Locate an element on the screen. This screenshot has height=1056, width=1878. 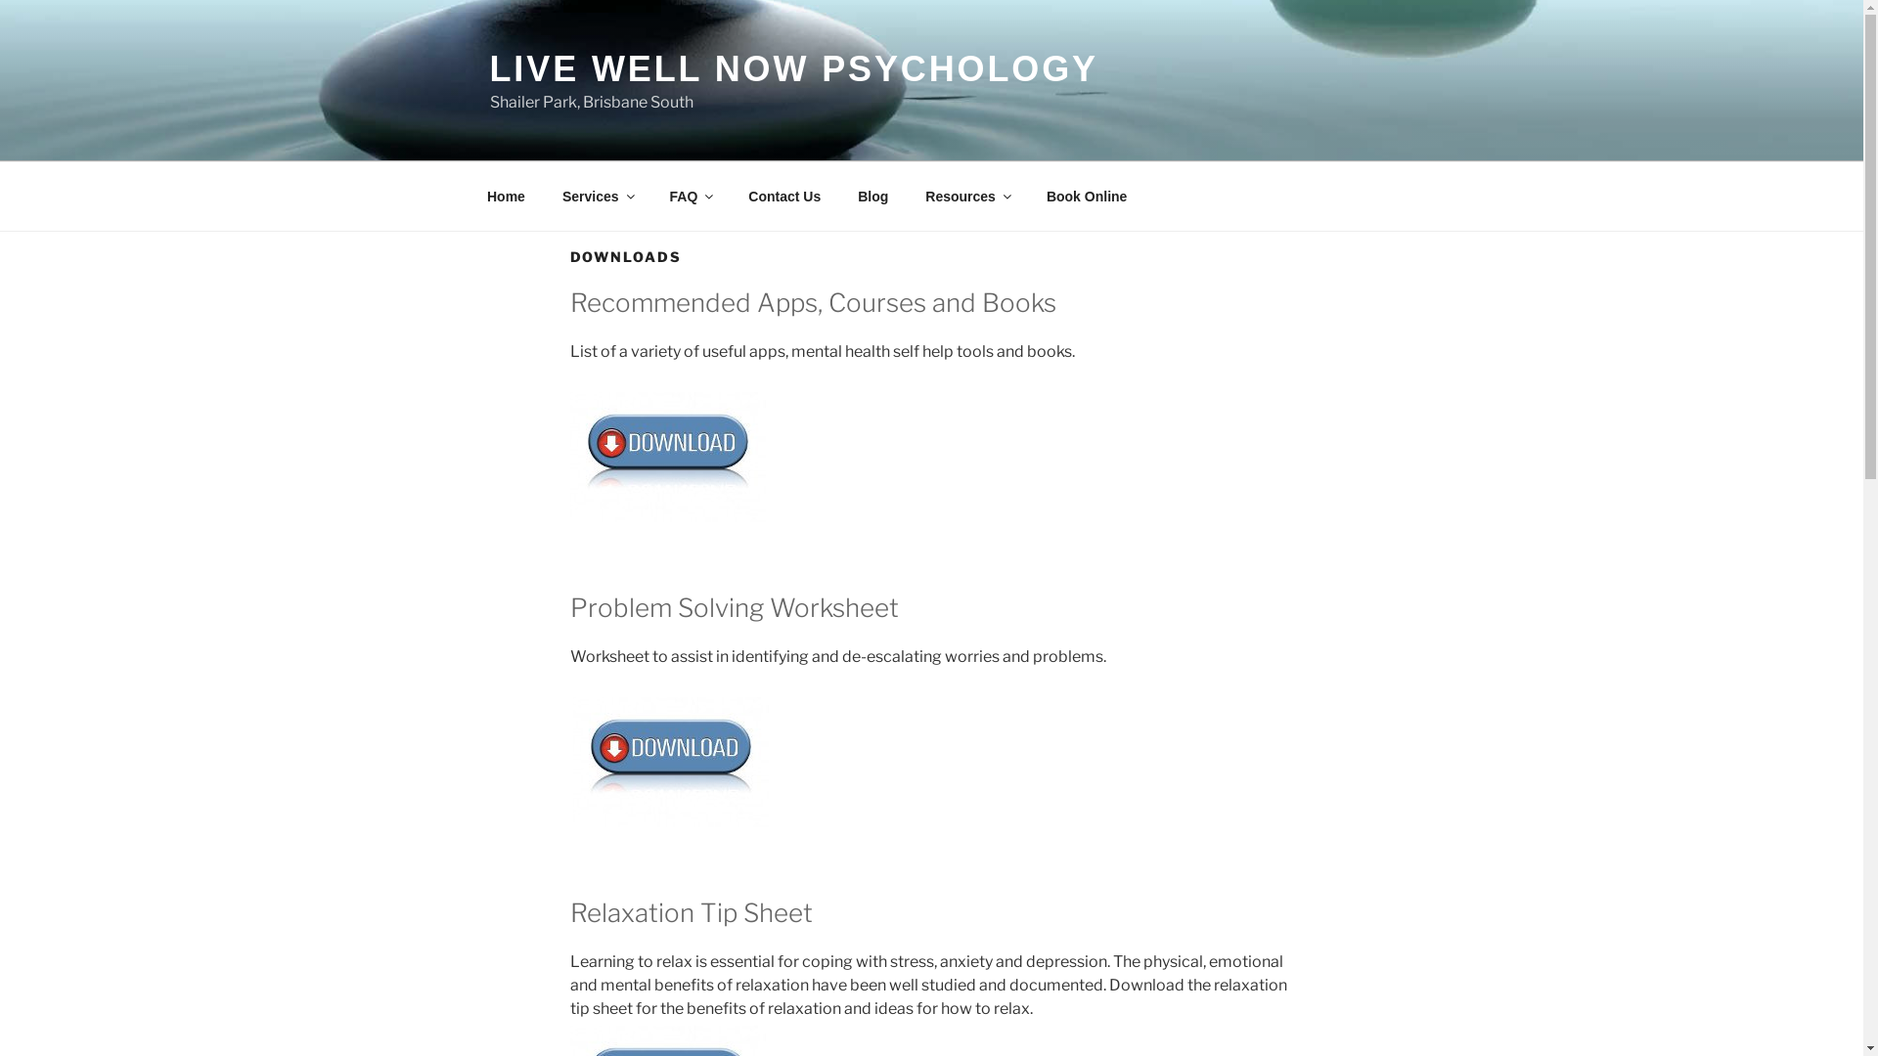
LIVE WELL NOW PSYCHOLOGY is located at coordinates (793, 68).